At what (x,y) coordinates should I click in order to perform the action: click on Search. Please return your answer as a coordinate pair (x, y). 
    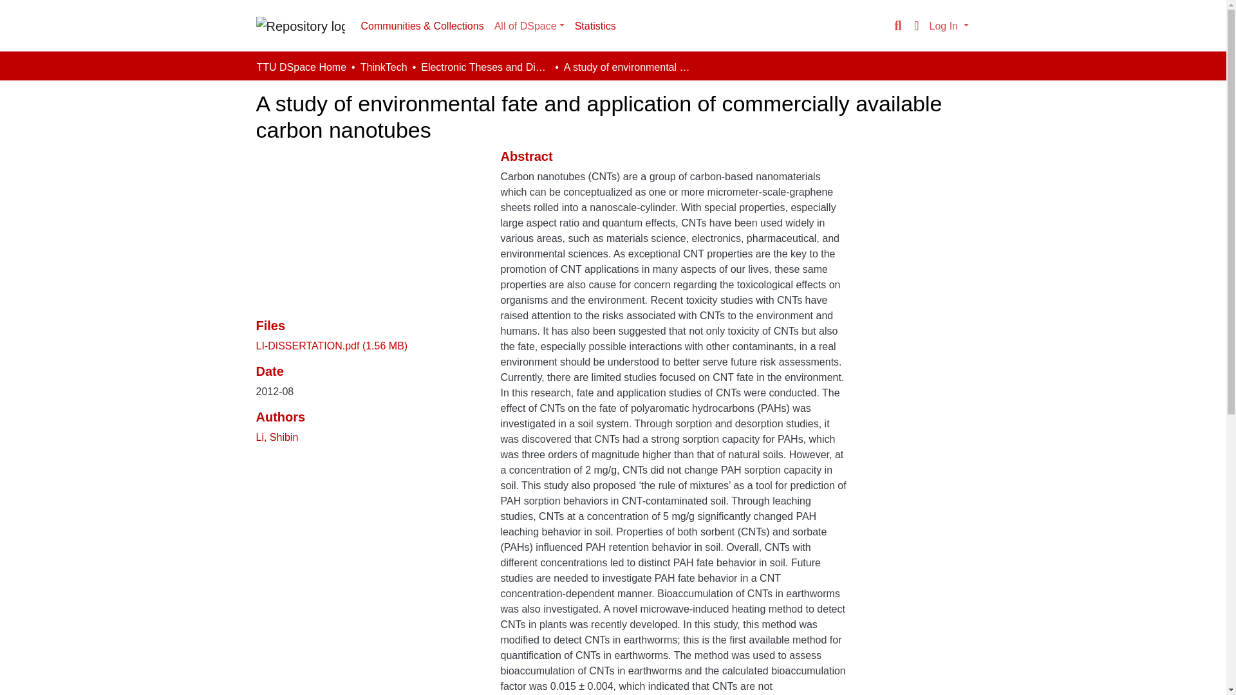
    Looking at the image, I should click on (897, 26).